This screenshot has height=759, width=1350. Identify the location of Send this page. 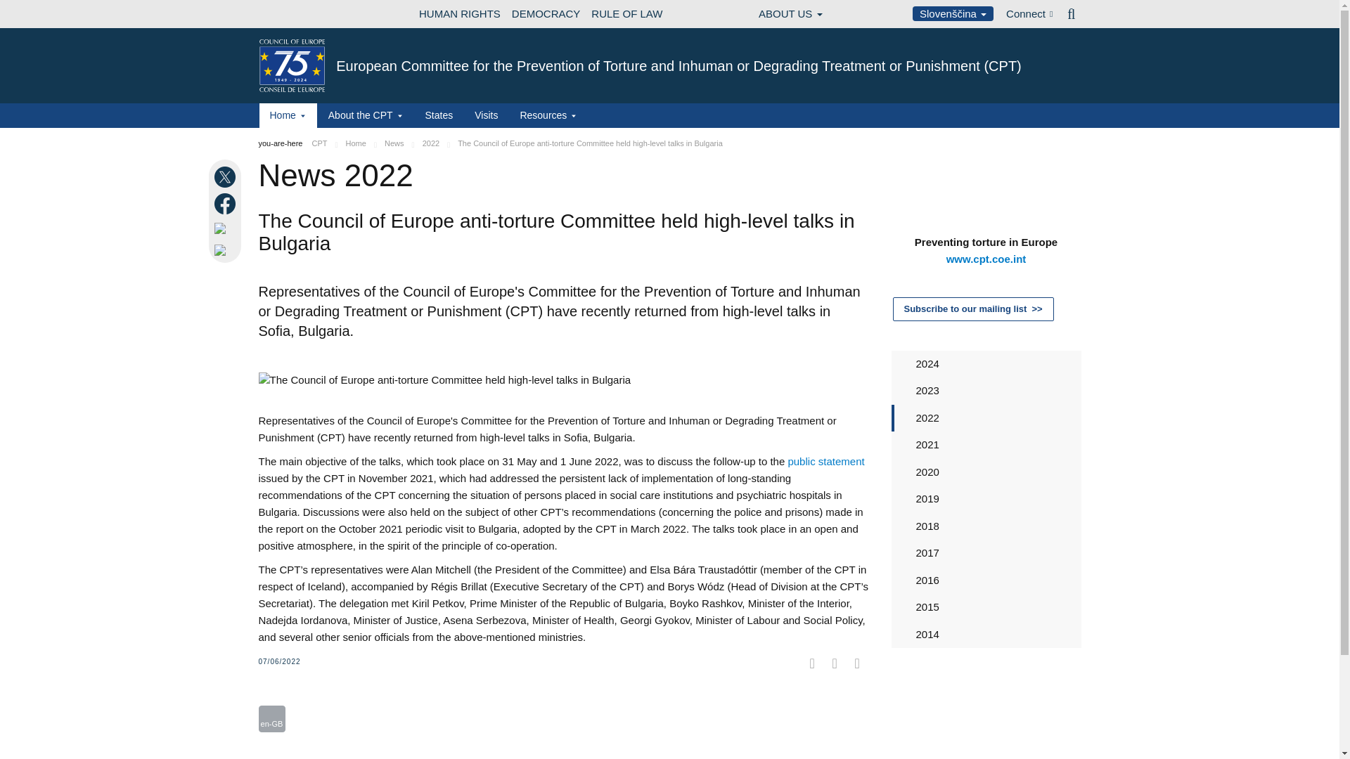
(226, 250).